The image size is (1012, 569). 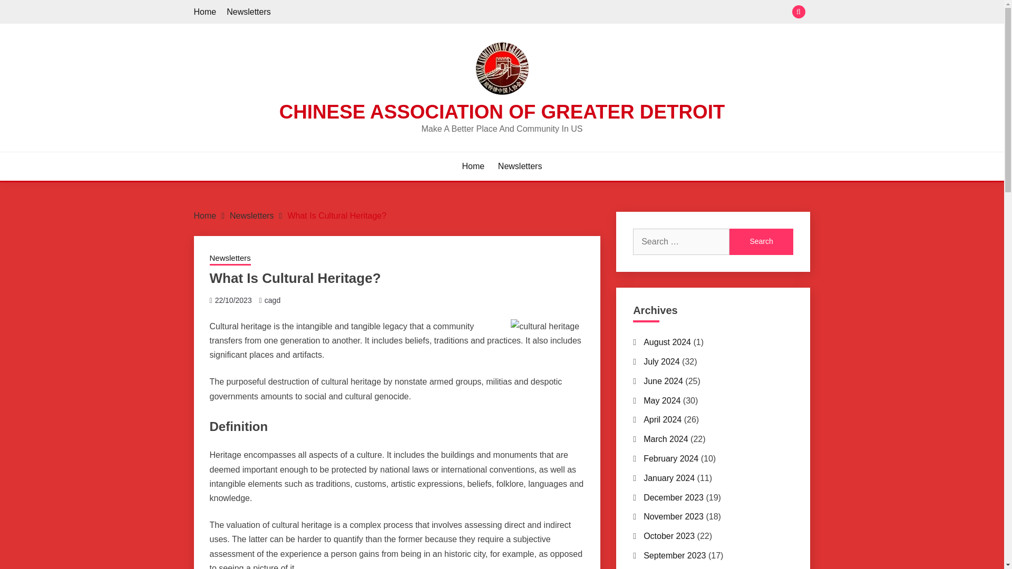 What do you see at coordinates (337, 215) in the screenshot?
I see `What Is Cultural Heritage?` at bounding box center [337, 215].